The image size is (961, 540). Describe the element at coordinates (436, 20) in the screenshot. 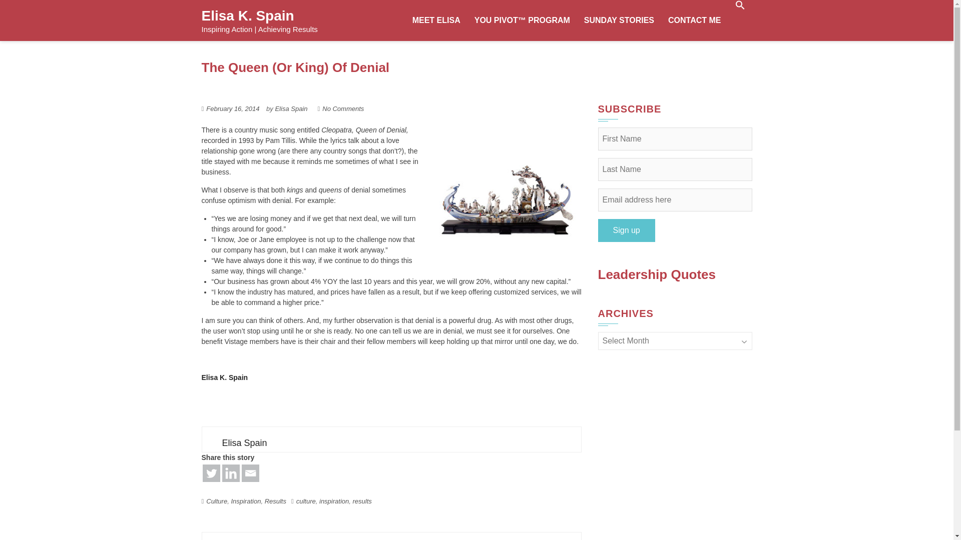

I see `MEET ELISA` at that location.